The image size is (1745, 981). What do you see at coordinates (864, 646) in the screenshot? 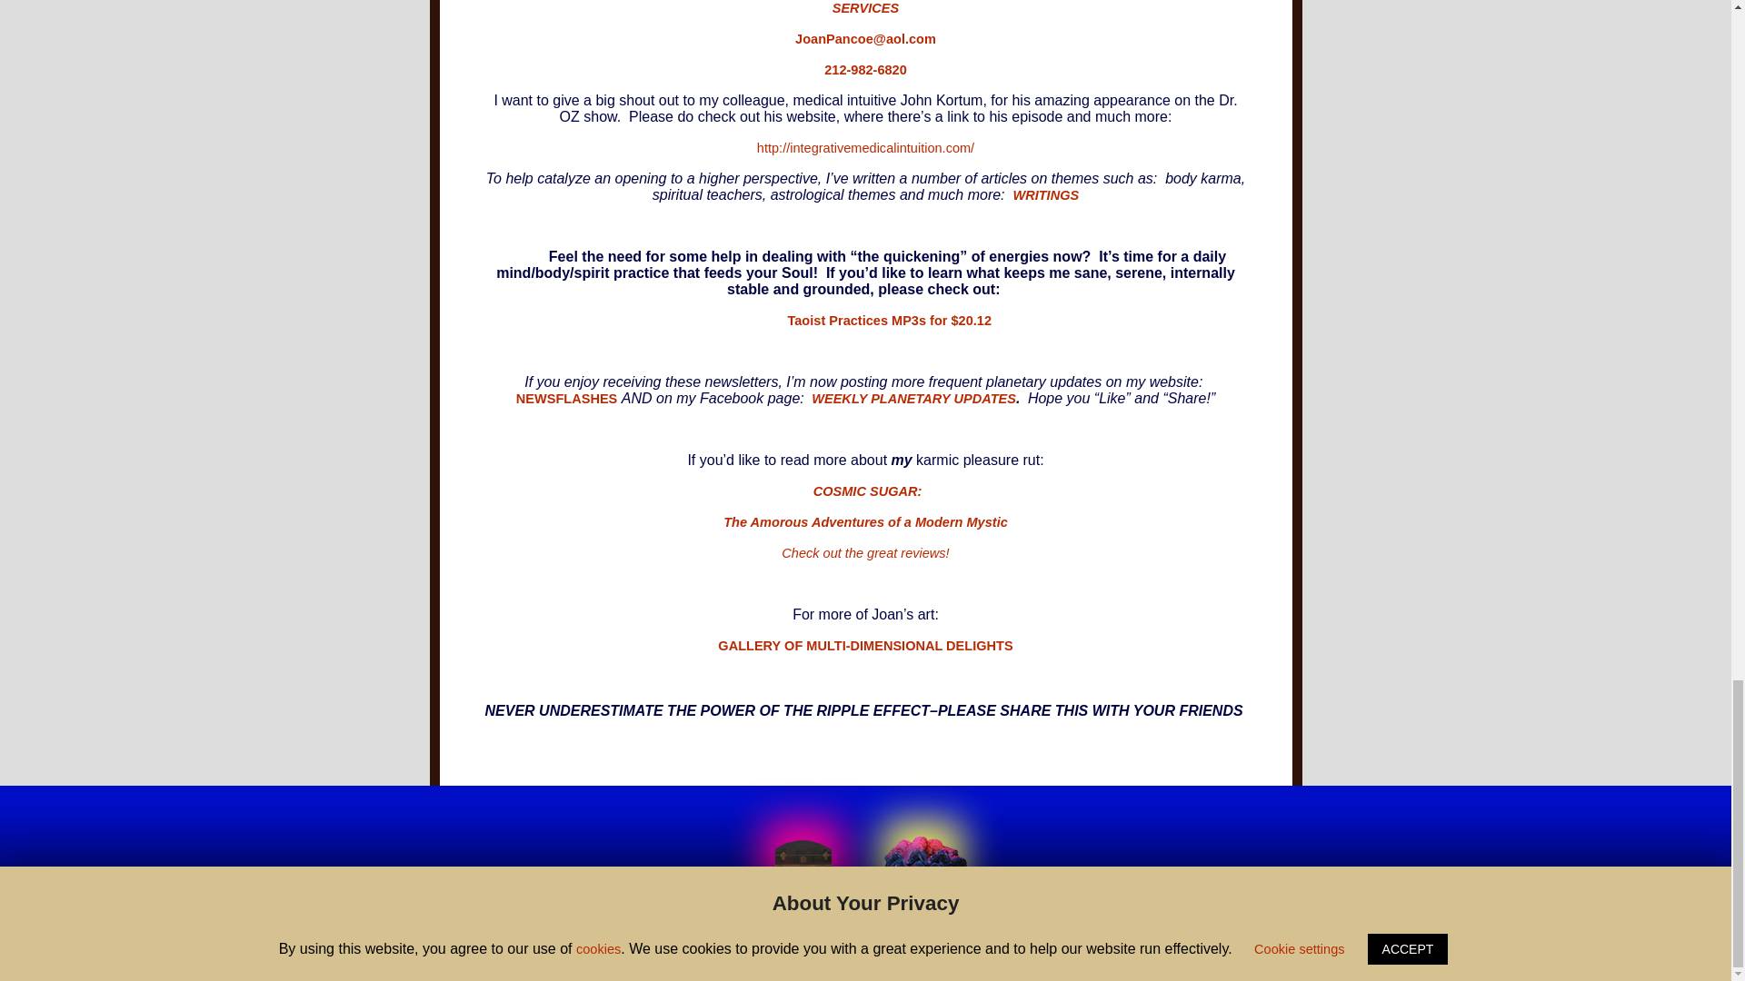
I see `GALLERY OF MULTI-DIMENSIONAL DELIGHTS` at bounding box center [864, 646].